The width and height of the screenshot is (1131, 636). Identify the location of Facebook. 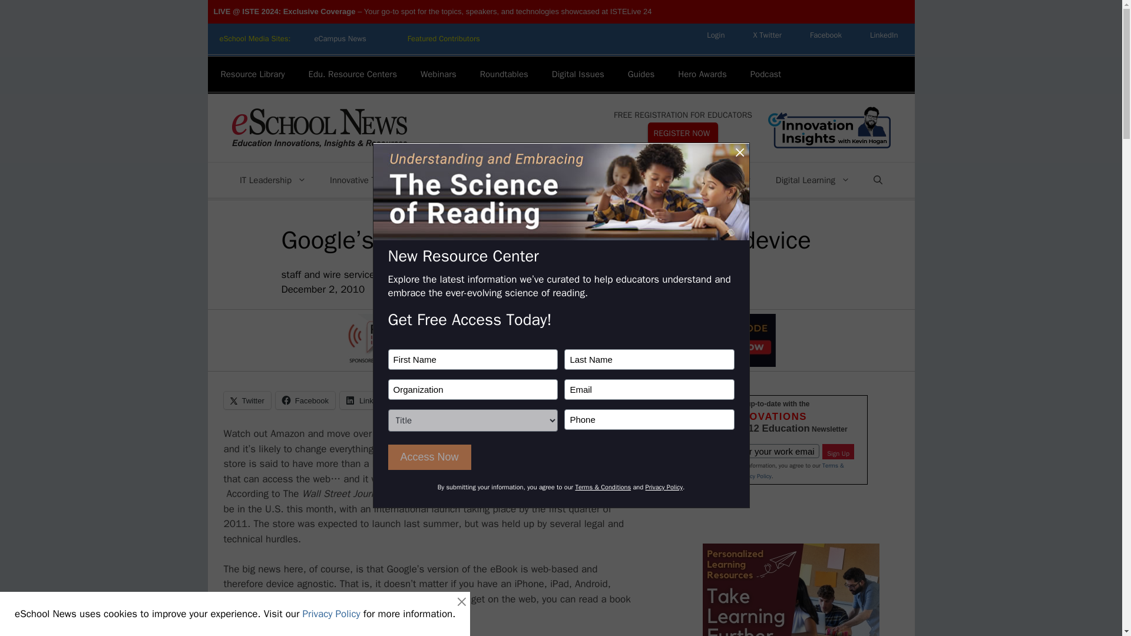
(826, 35).